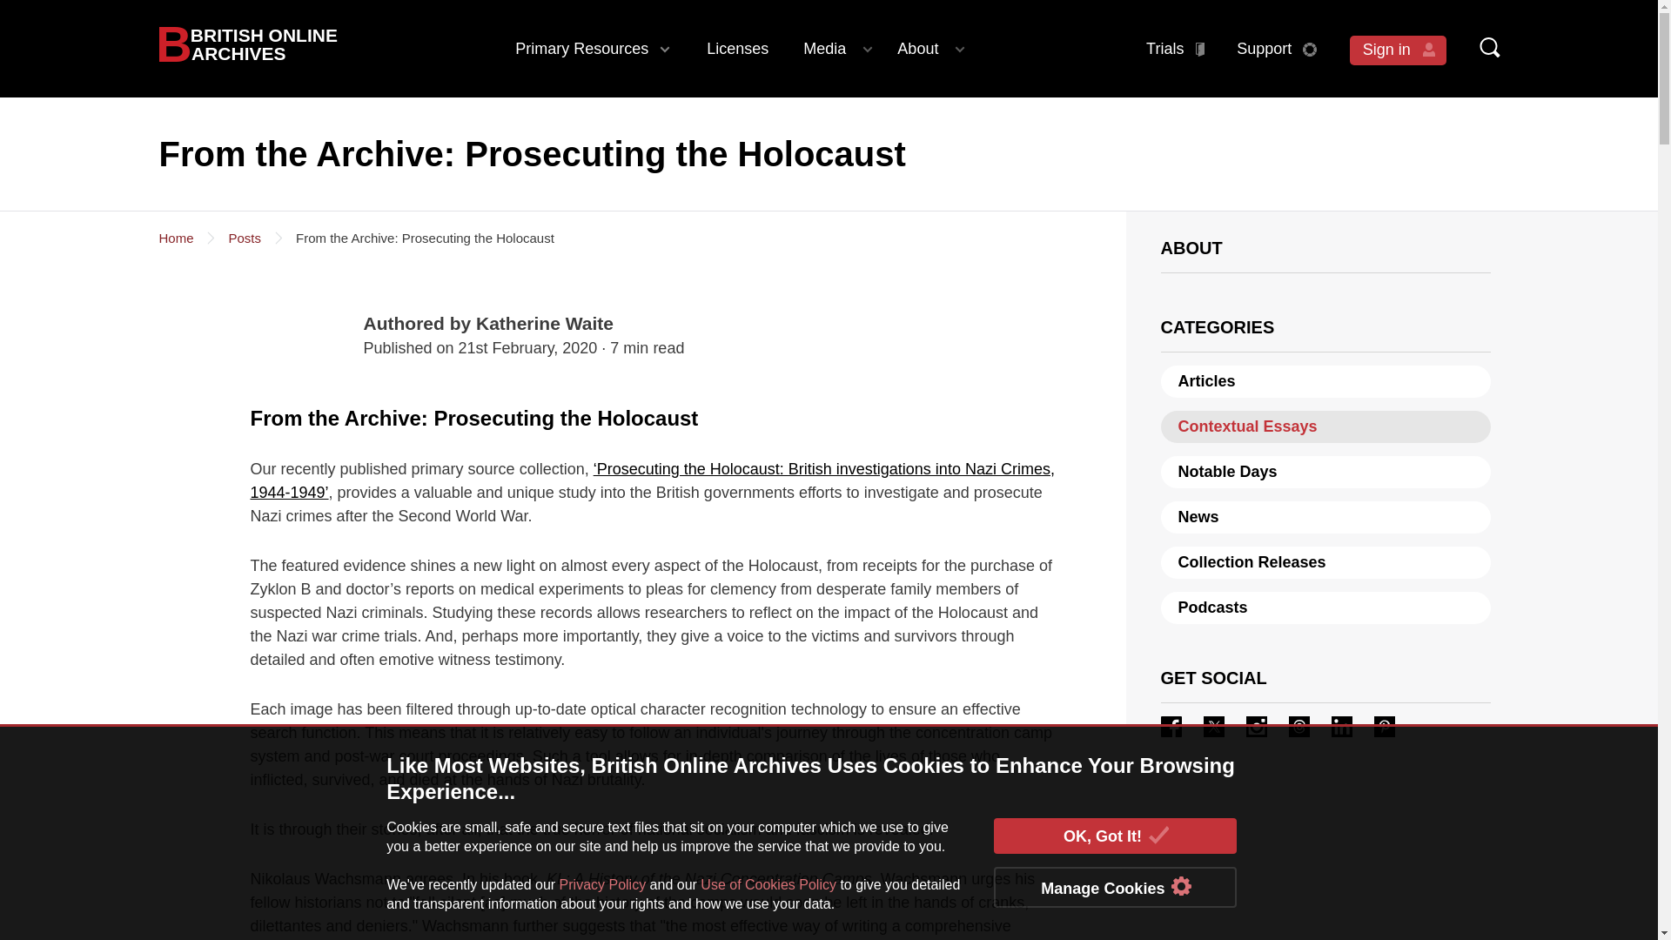 Image resolution: width=1671 pixels, height=940 pixels. Describe the element at coordinates (736, 49) in the screenshot. I see `Primary Resources` at that location.